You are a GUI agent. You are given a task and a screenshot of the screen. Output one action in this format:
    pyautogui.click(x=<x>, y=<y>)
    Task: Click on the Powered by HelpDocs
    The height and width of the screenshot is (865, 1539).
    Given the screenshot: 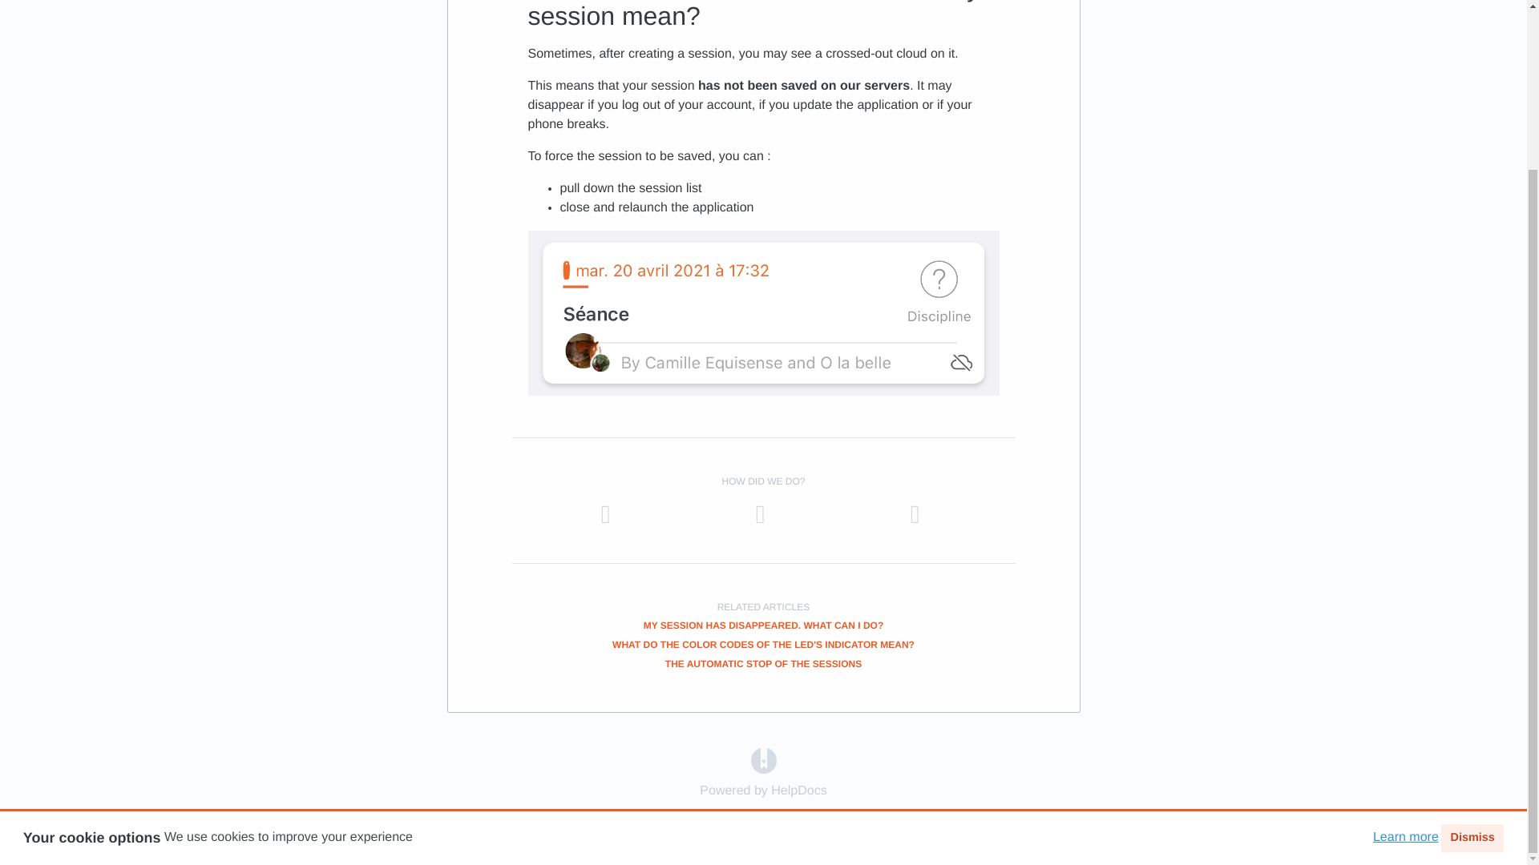 What is the action you would take?
    pyautogui.click(x=763, y=759)
    